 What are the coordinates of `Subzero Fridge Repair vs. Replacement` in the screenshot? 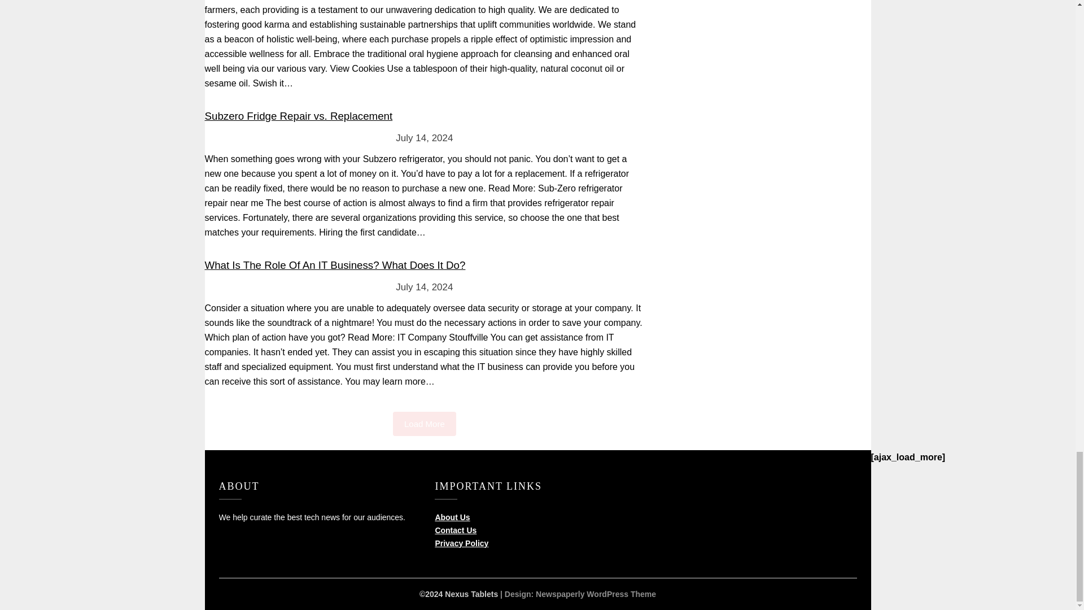 It's located at (298, 116).